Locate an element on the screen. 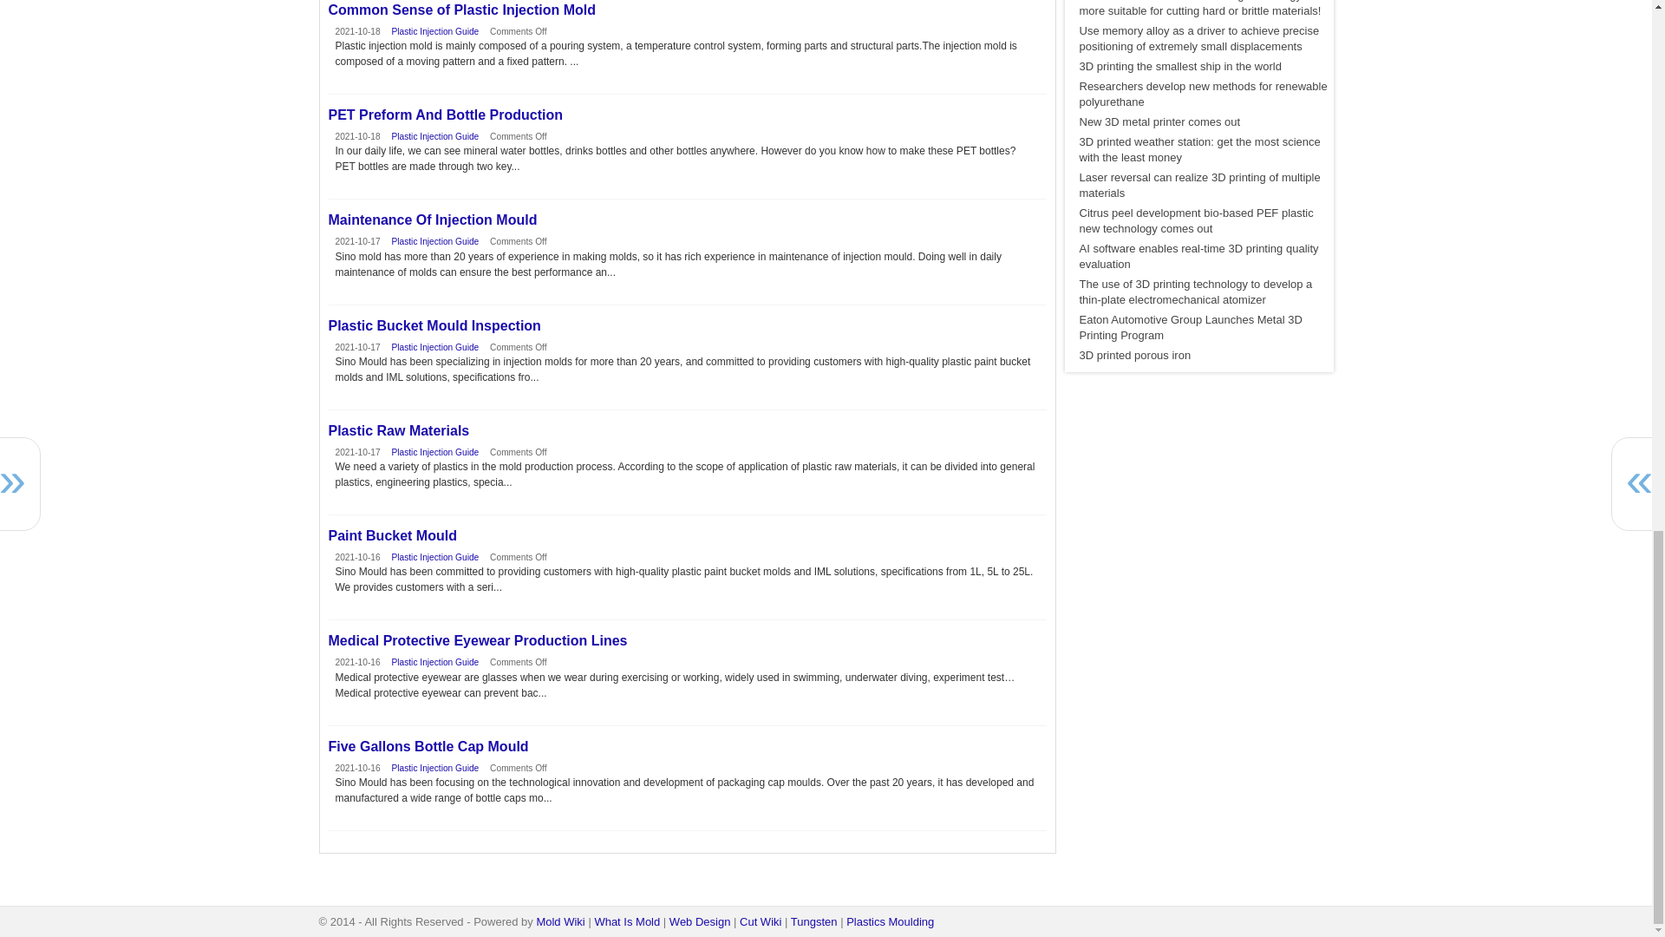 Image resolution: width=1665 pixels, height=937 pixels. Paint Bucket Mould is located at coordinates (687, 536).